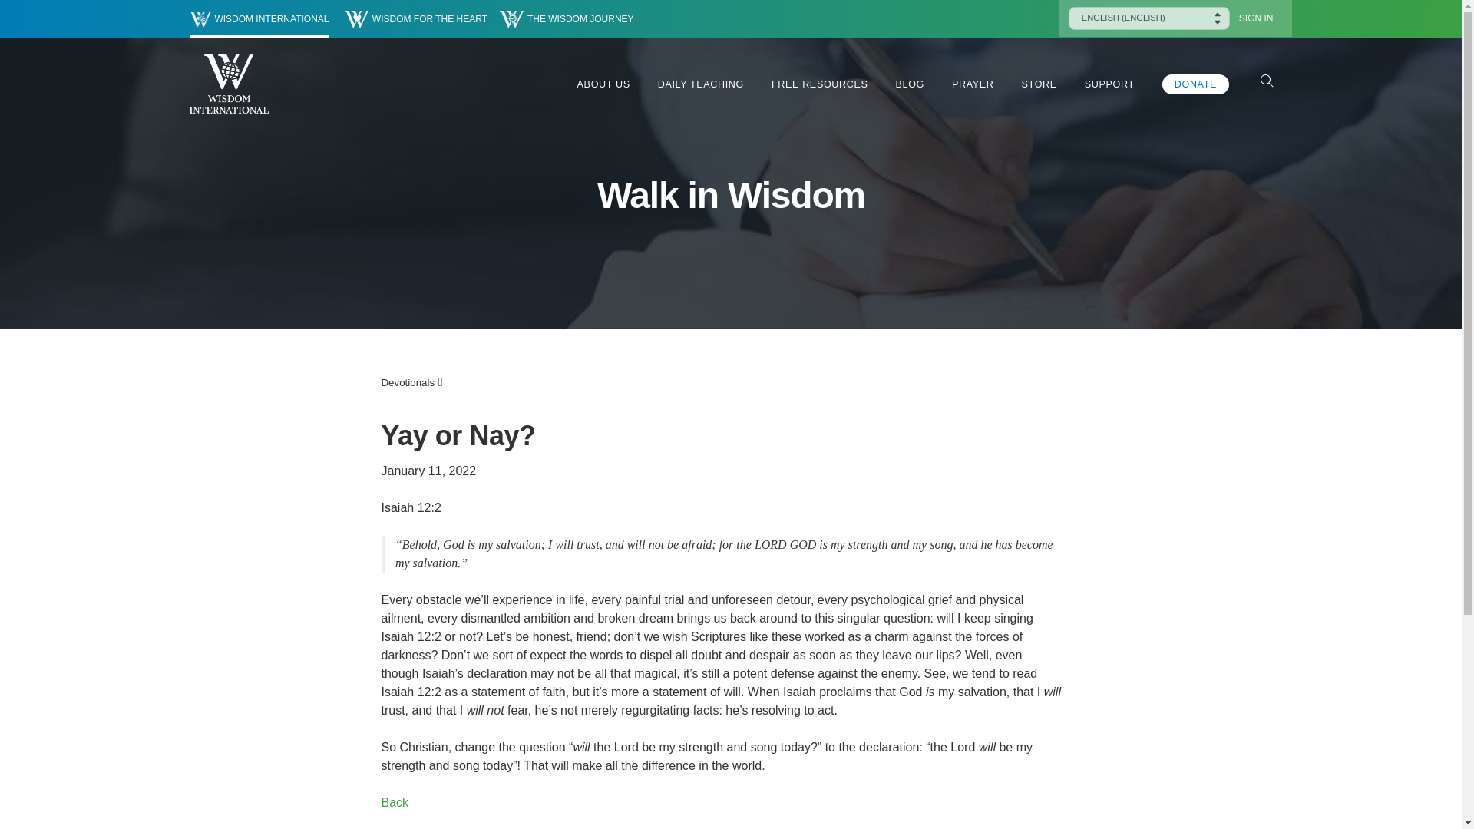 This screenshot has width=1474, height=829. Describe the element at coordinates (567, 18) in the screenshot. I see `THE WISDOM JOURNEY` at that location.